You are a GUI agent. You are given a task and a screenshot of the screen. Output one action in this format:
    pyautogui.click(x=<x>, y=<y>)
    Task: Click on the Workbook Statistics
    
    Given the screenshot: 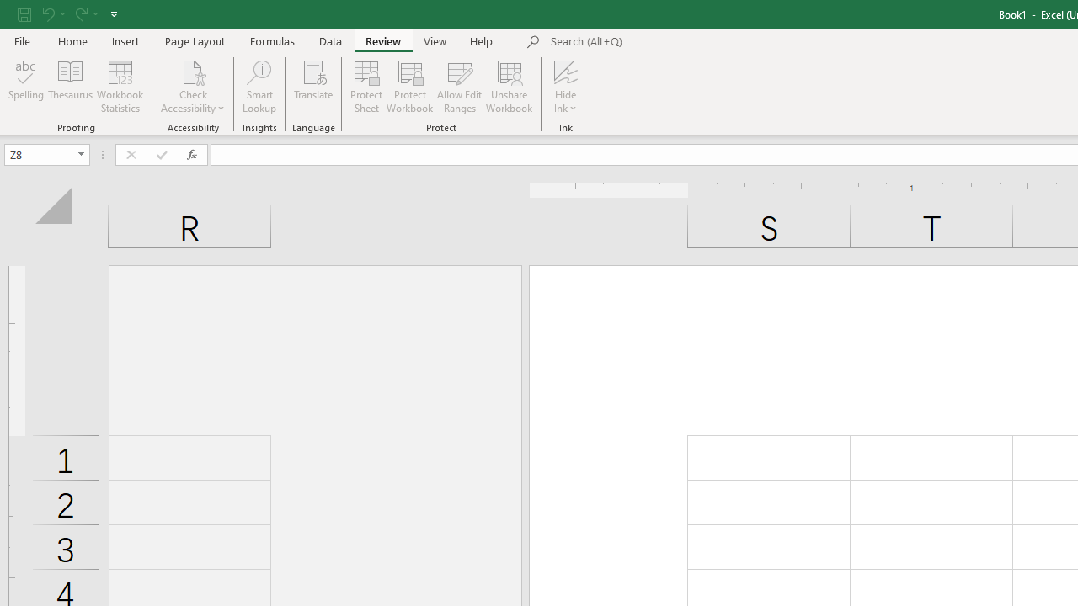 What is the action you would take?
    pyautogui.click(x=120, y=86)
    